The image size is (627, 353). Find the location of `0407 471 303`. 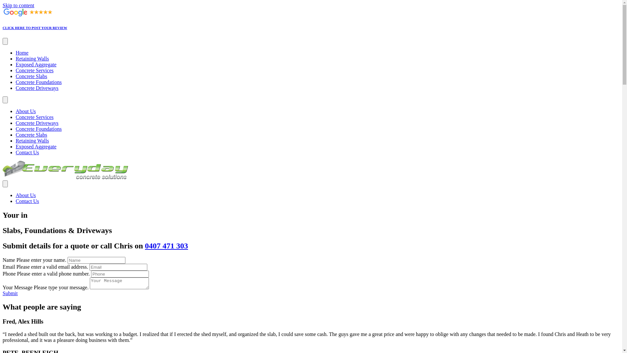

0407 471 303 is located at coordinates (167, 246).